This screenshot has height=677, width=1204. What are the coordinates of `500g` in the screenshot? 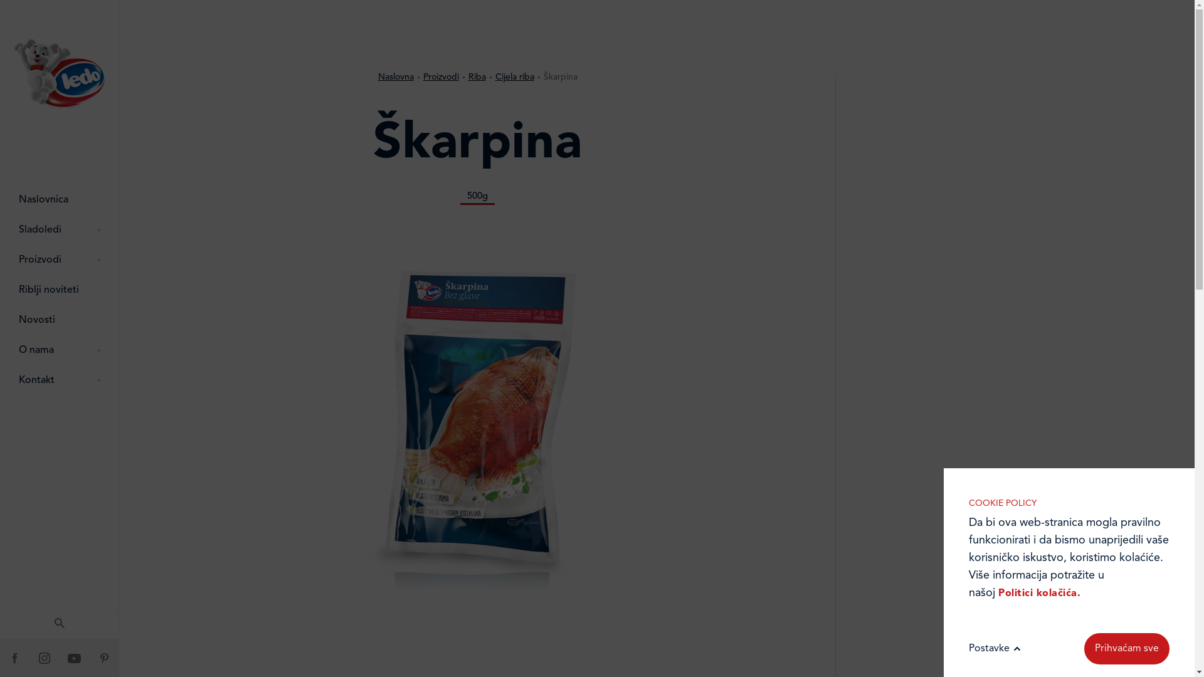 It's located at (478, 197).